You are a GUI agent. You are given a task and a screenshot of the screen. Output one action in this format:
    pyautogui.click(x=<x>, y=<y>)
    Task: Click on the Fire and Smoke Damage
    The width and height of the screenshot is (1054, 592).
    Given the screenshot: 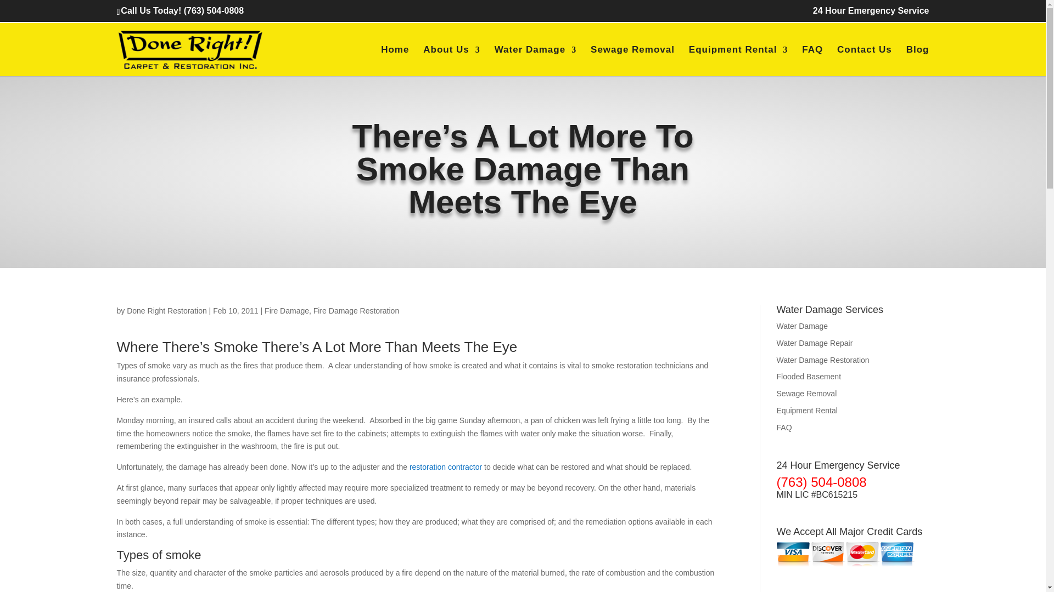 What is the action you would take?
    pyautogui.click(x=446, y=466)
    